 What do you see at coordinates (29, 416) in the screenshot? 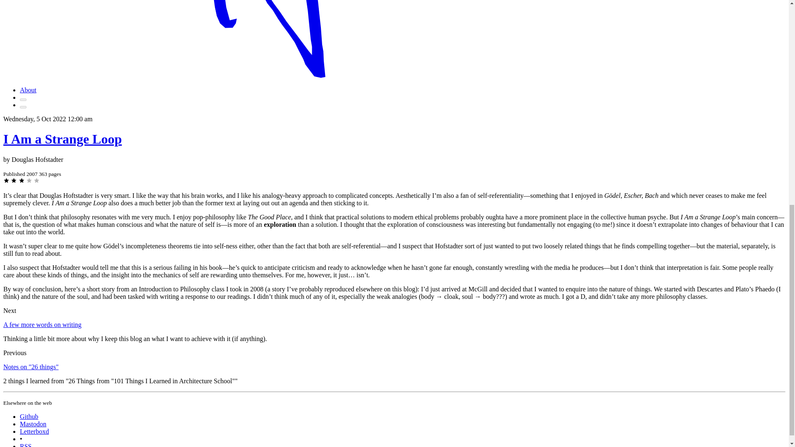
I see `Github` at bounding box center [29, 416].